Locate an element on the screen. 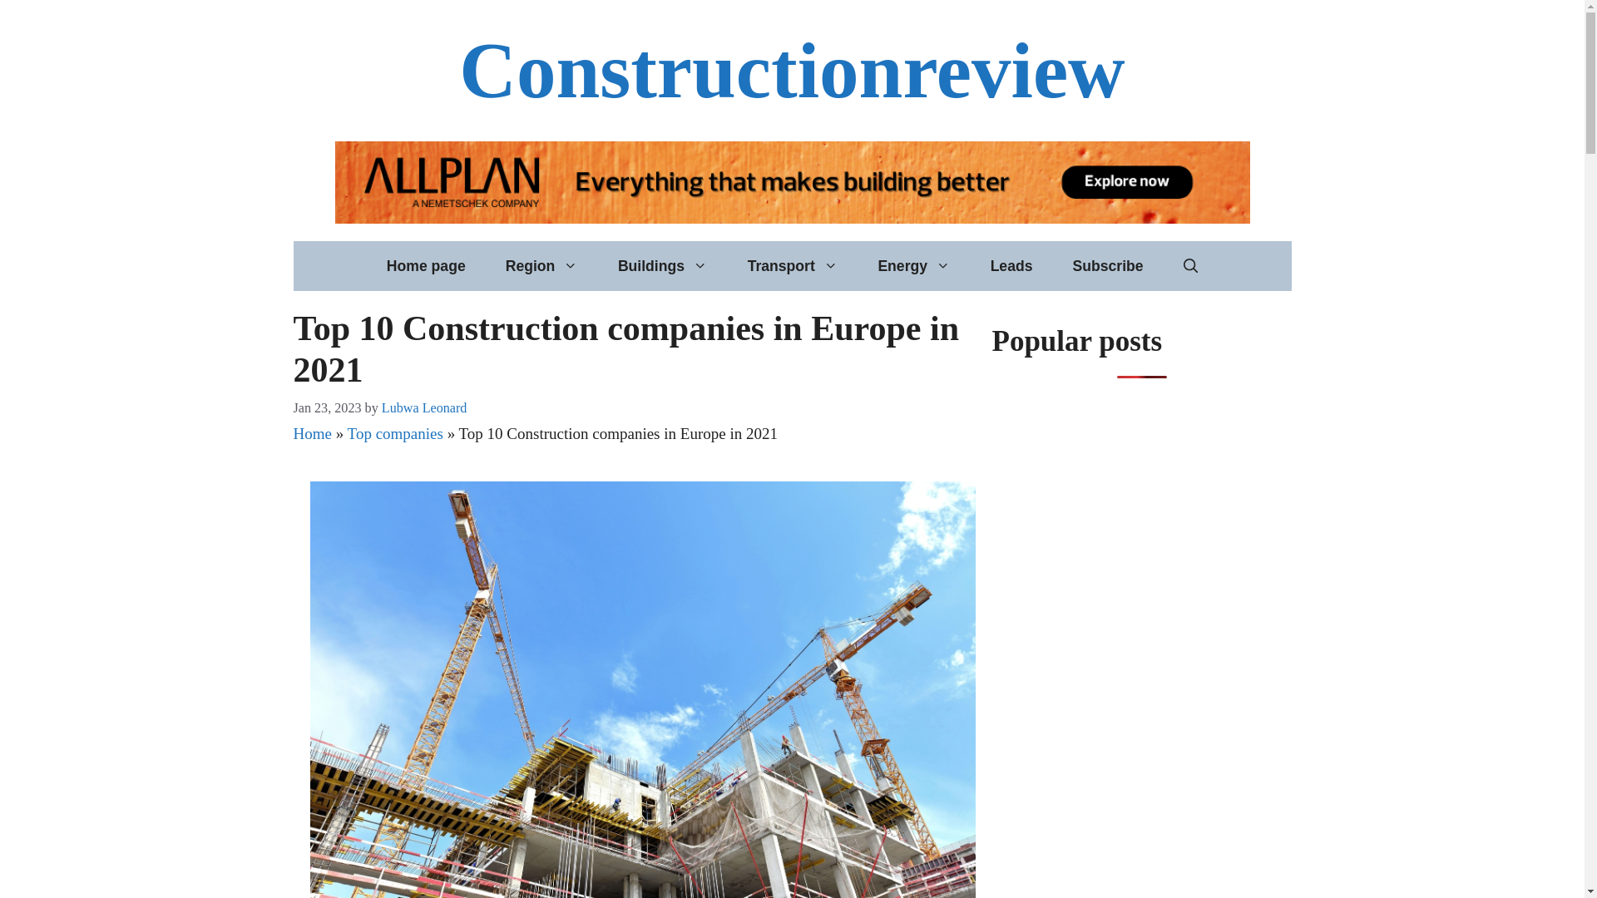  Transport is located at coordinates (794, 266).